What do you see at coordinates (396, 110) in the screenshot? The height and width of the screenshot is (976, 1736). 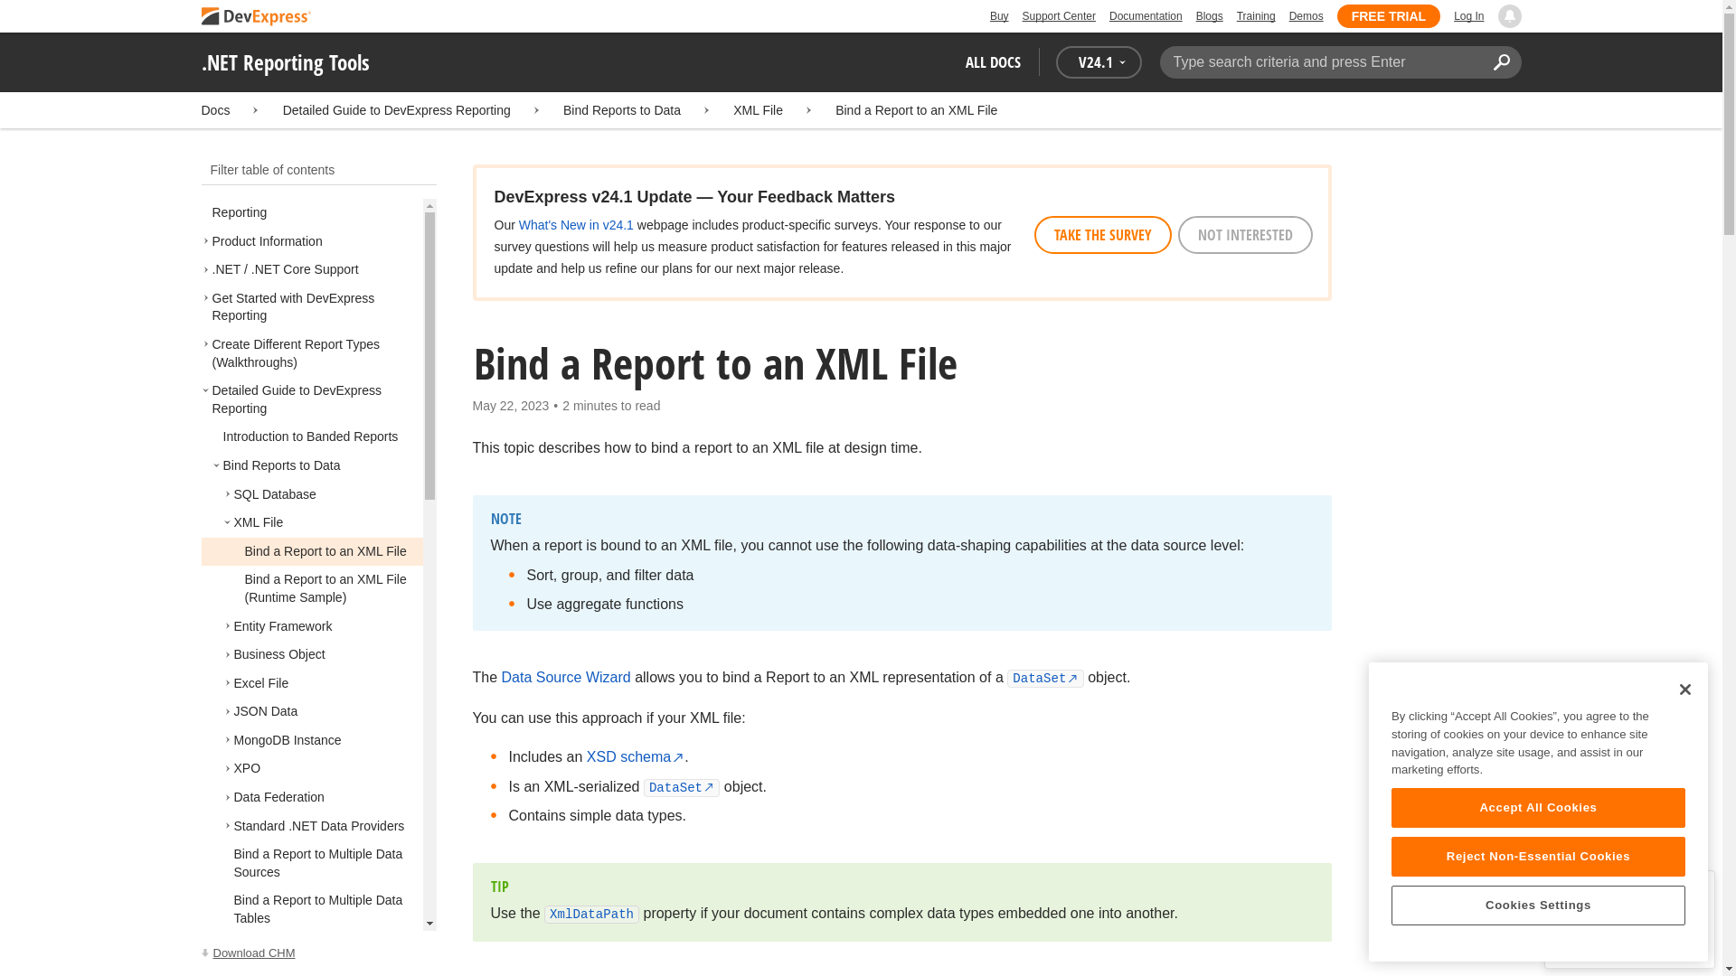 I see `Detailed Guide to DevExpress Reporting` at bounding box center [396, 110].